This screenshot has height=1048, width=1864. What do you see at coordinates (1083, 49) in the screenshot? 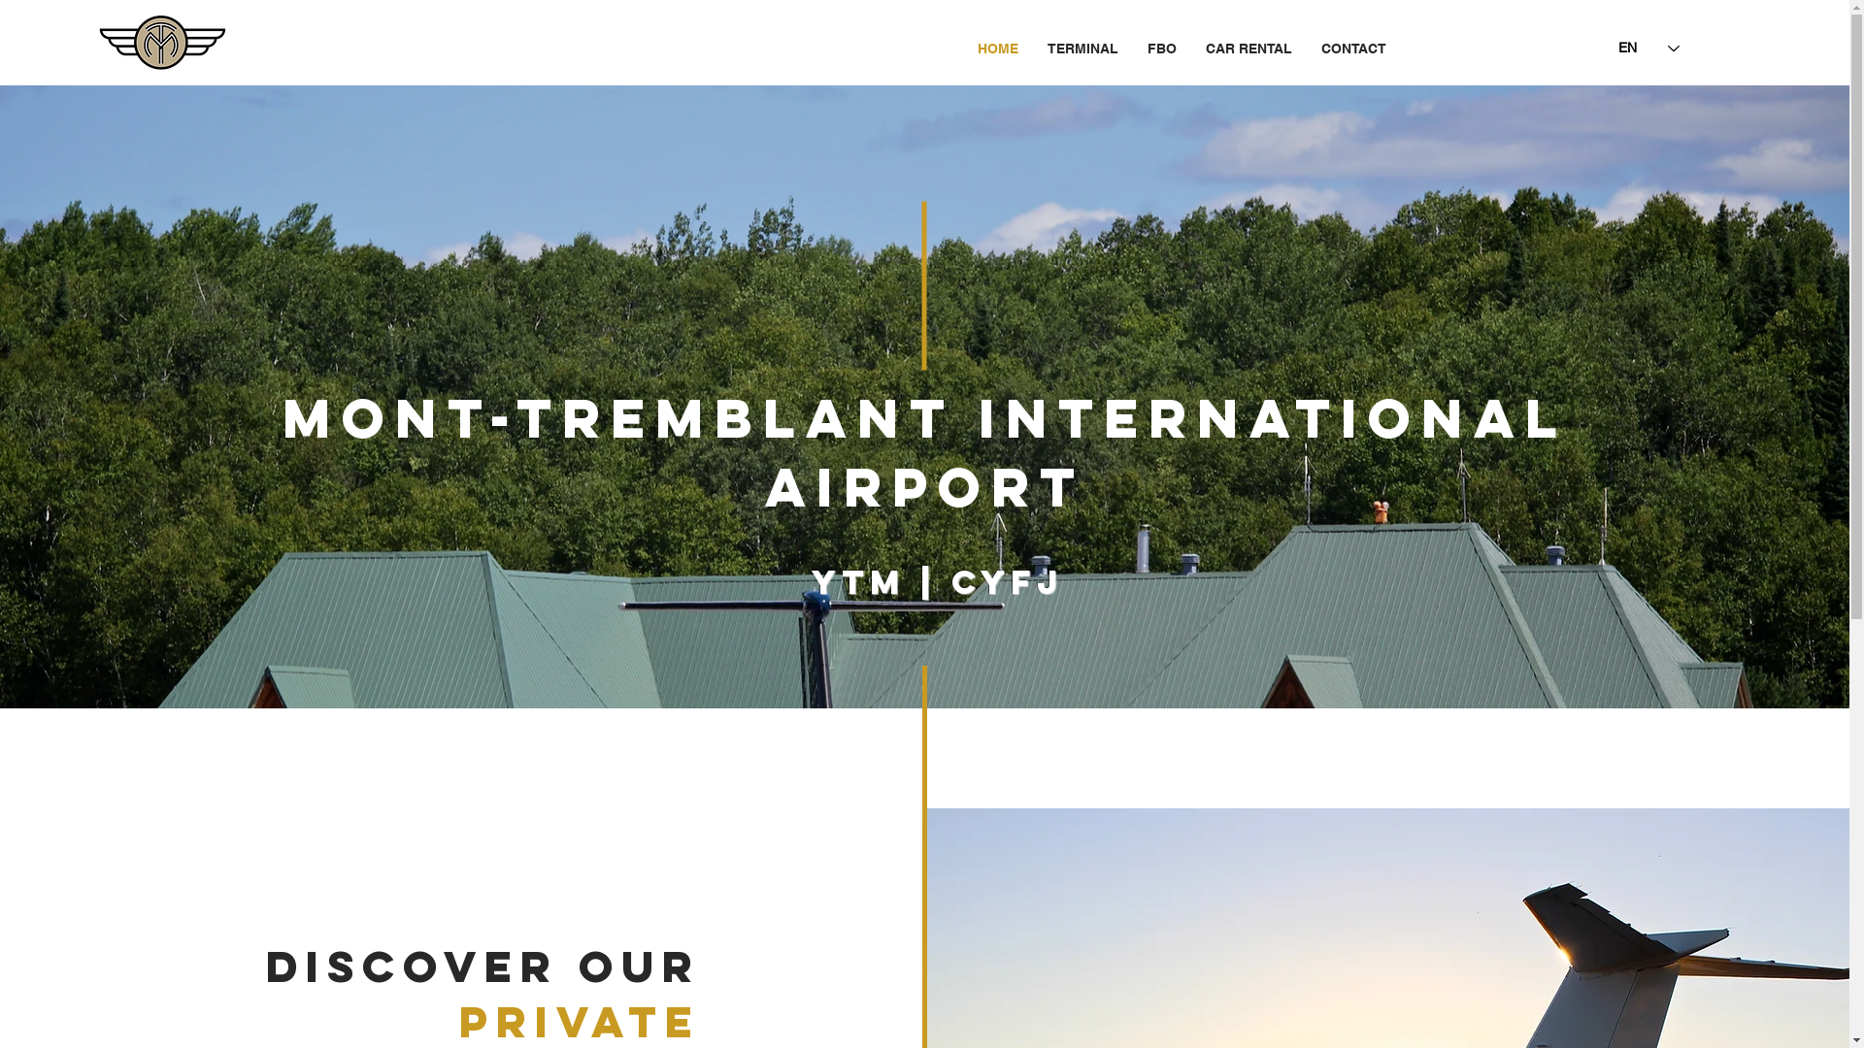
I see `TERMINAL` at bounding box center [1083, 49].